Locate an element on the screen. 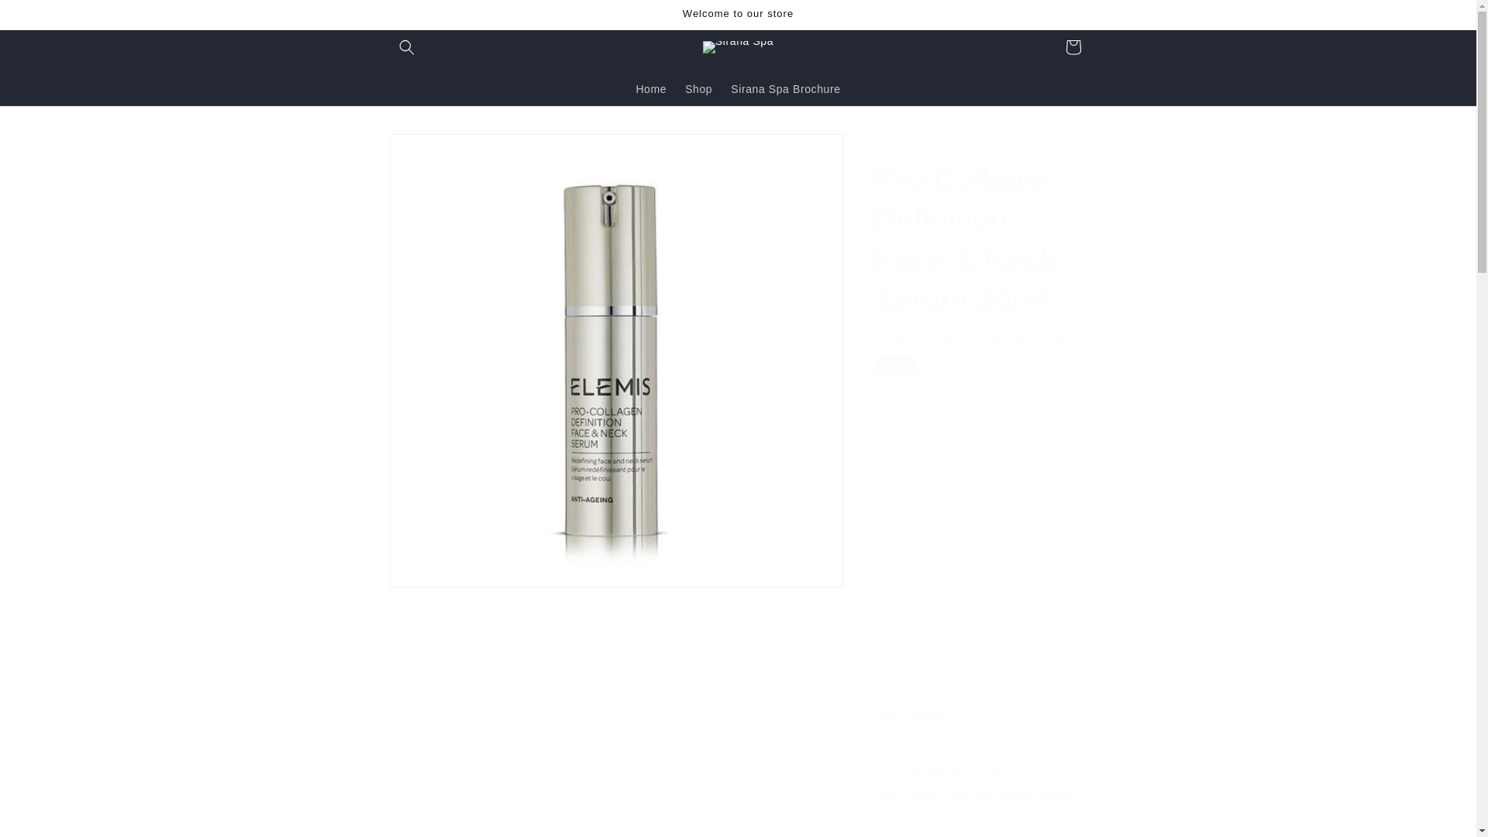 This screenshot has width=1488, height=837. Skip to content is located at coordinates (46, 18).